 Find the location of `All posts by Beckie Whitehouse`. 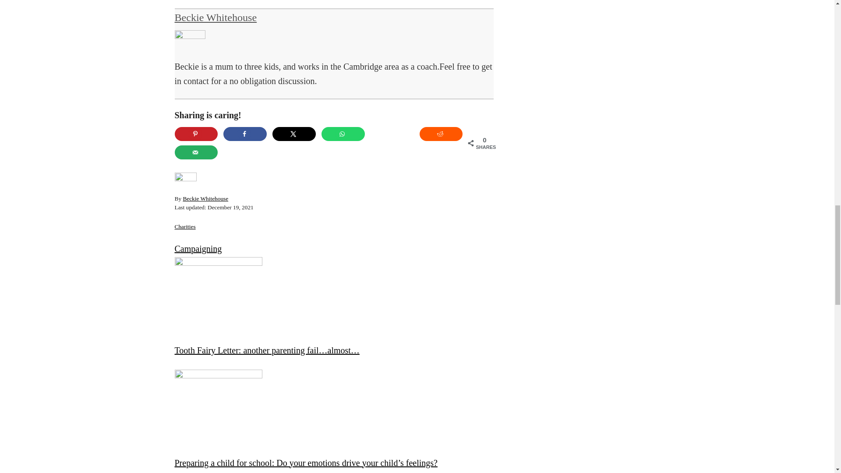

All posts by Beckie Whitehouse is located at coordinates (215, 18).